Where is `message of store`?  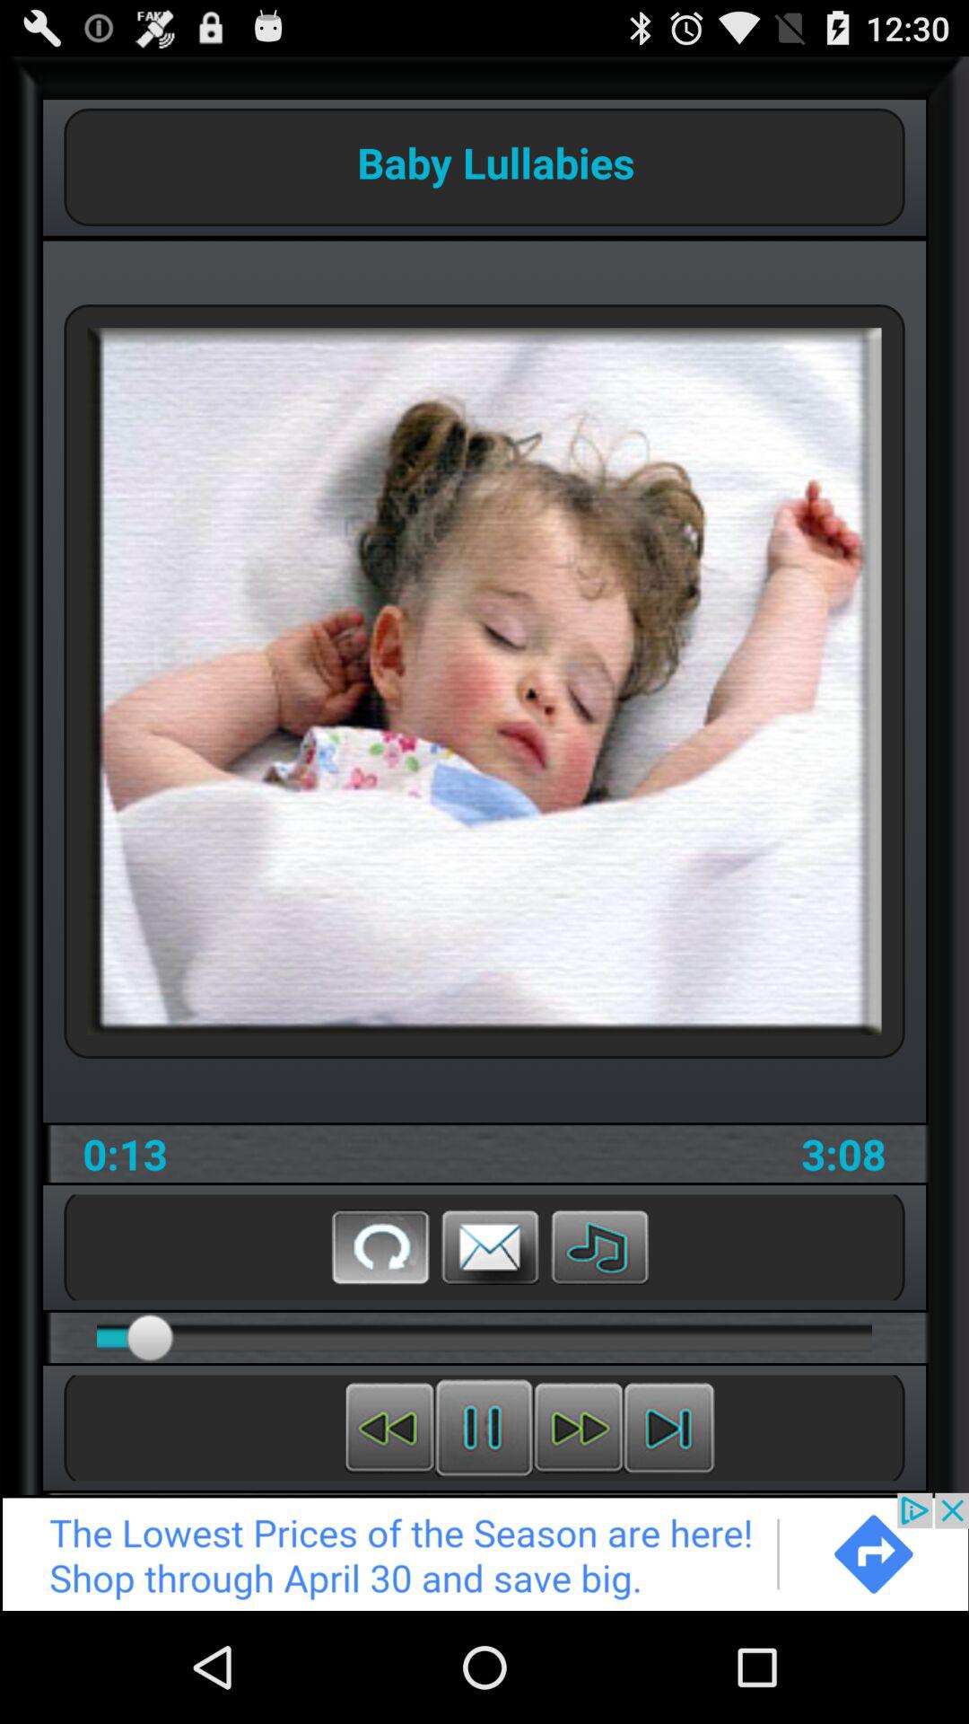 message of store is located at coordinates (490, 1247).